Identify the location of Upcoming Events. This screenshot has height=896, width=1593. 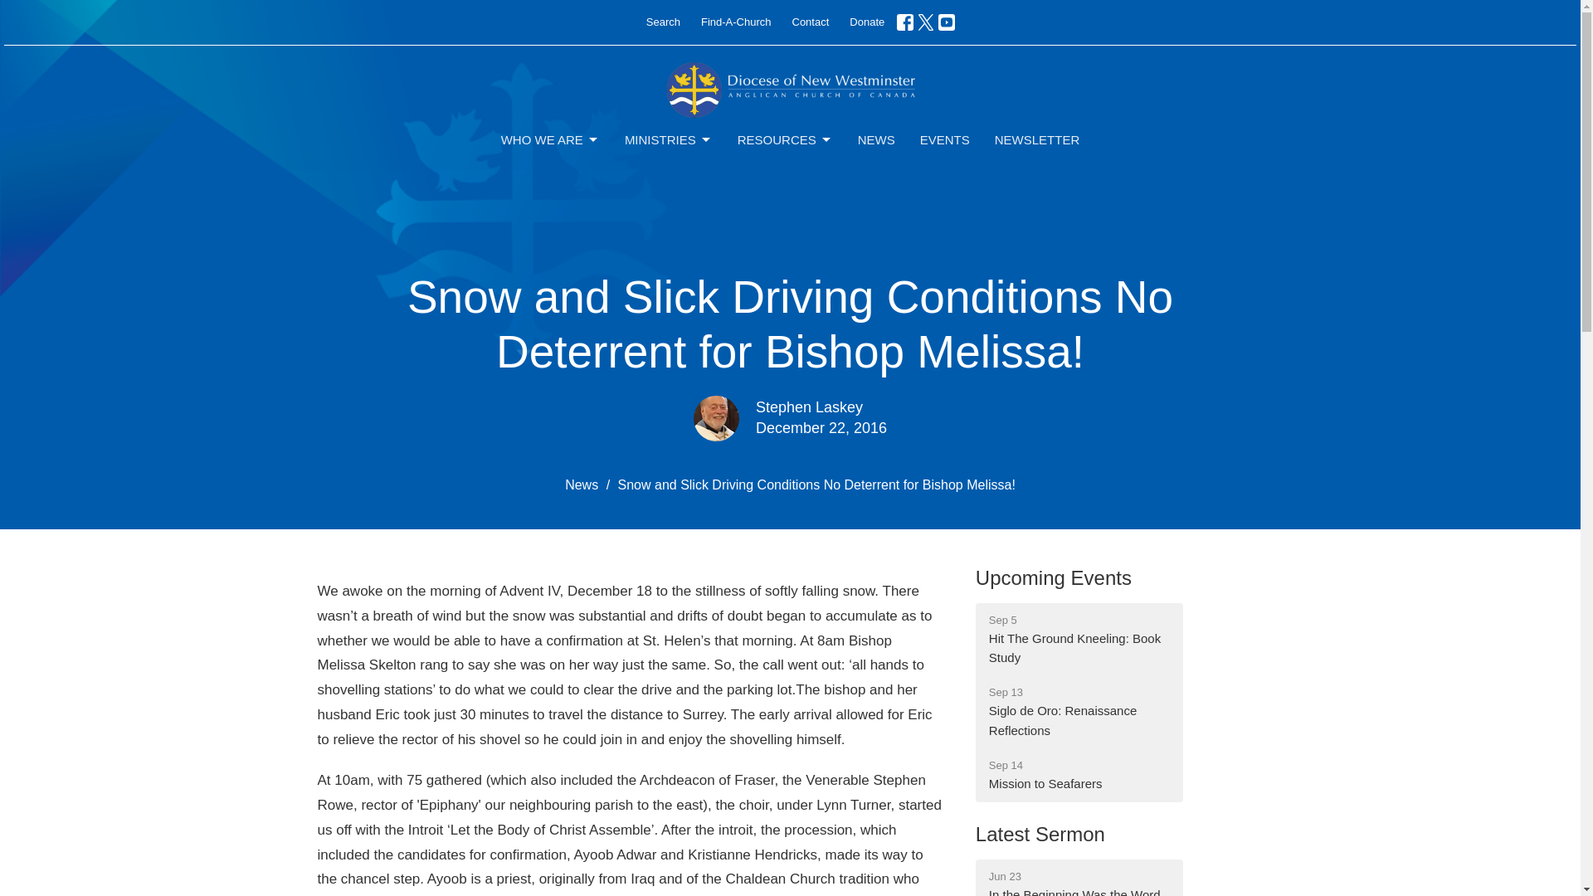
(1053, 577).